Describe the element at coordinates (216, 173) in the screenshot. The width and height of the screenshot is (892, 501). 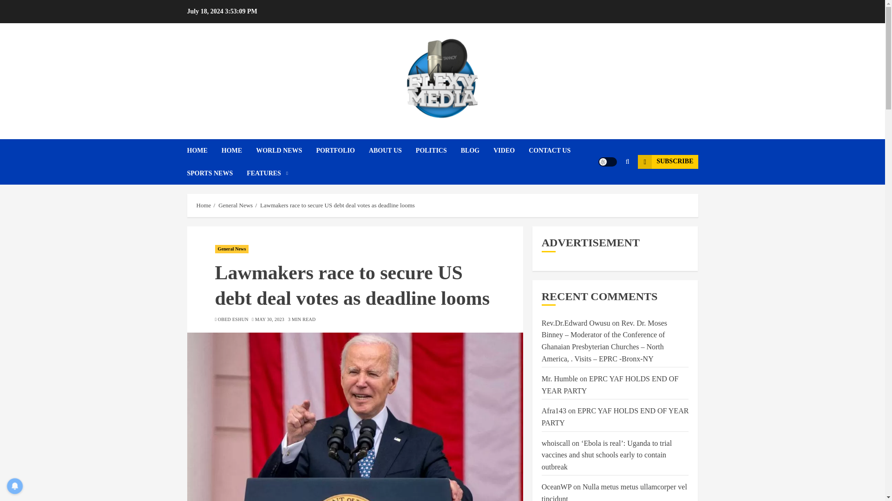
I see `SPORTS NEWS` at that location.